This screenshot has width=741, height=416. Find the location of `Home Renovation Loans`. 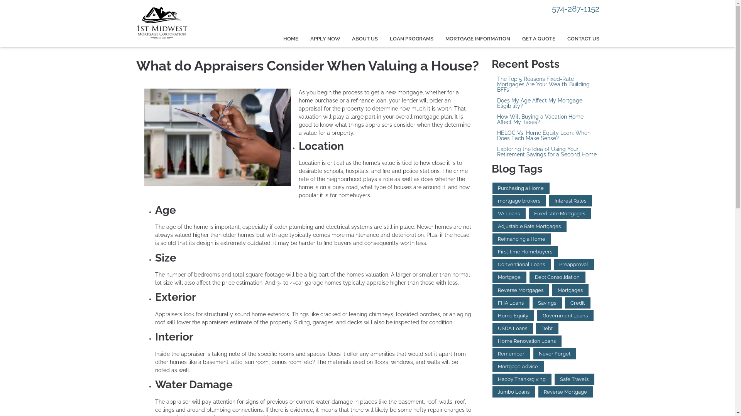

Home Renovation Loans is located at coordinates (527, 341).